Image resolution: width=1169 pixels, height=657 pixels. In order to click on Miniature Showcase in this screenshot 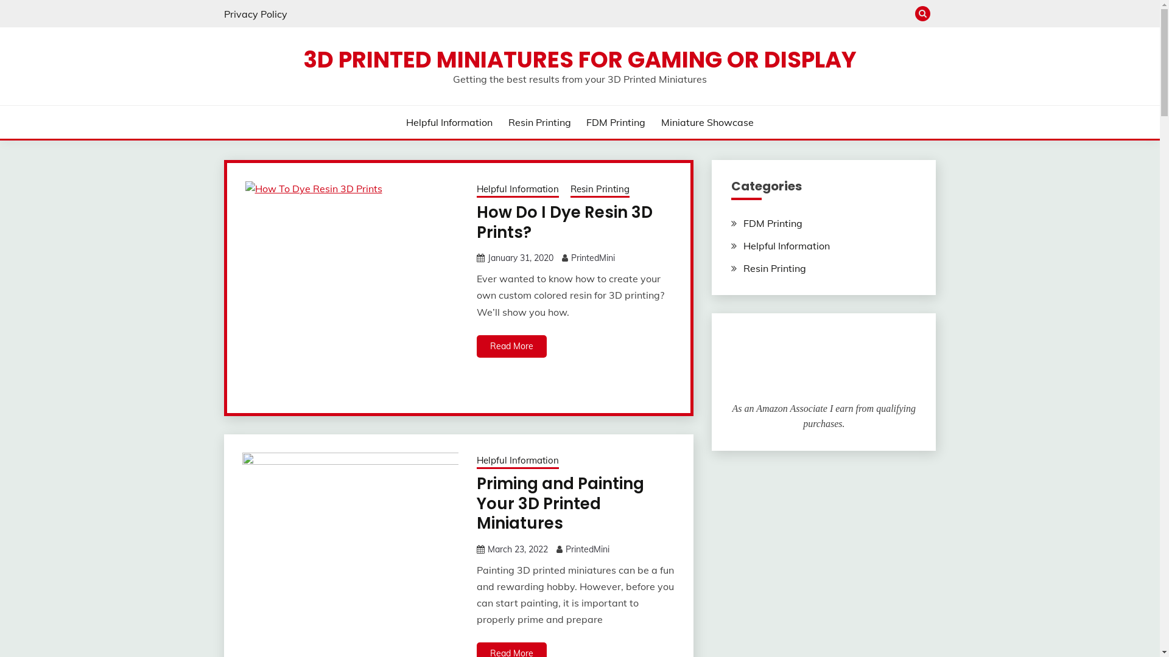, I will do `click(707, 122)`.